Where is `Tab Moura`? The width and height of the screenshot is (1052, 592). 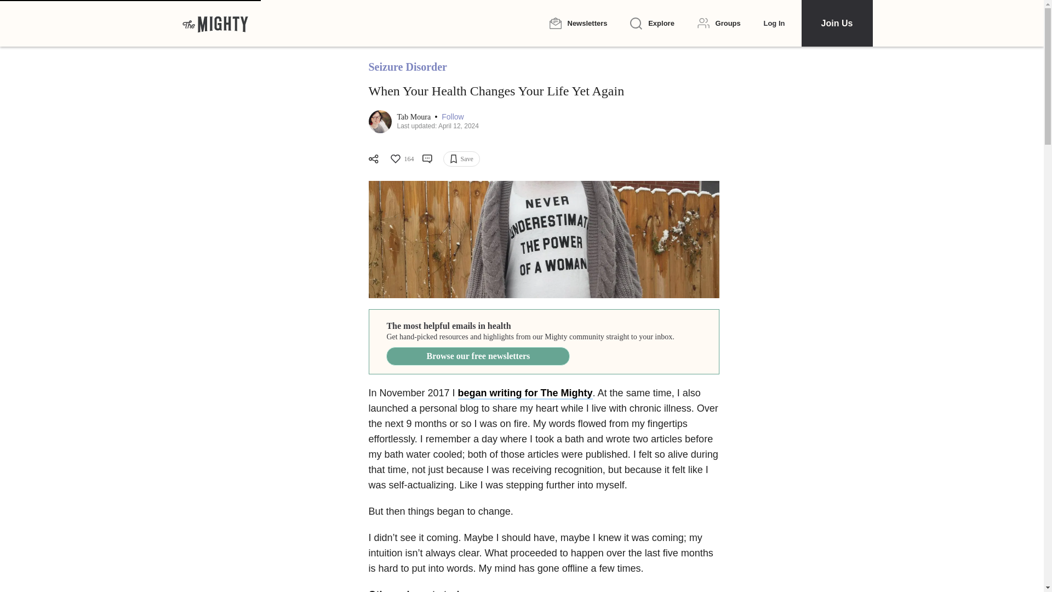
Tab Moura is located at coordinates (414, 117).